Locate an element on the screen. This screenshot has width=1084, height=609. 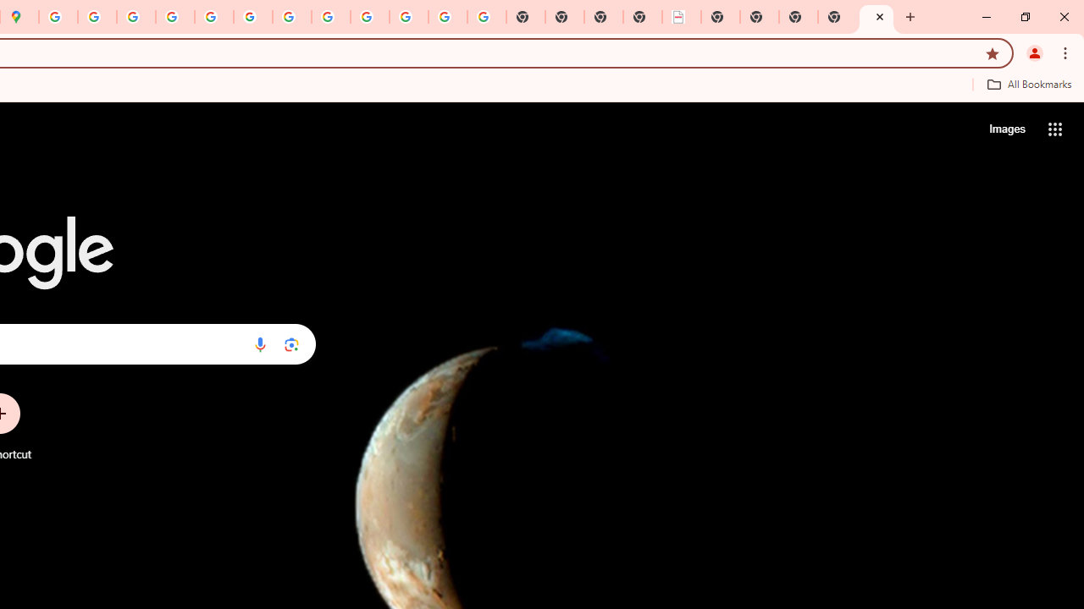
Privacy Help Center - Policies Help is located at coordinates (136, 17).